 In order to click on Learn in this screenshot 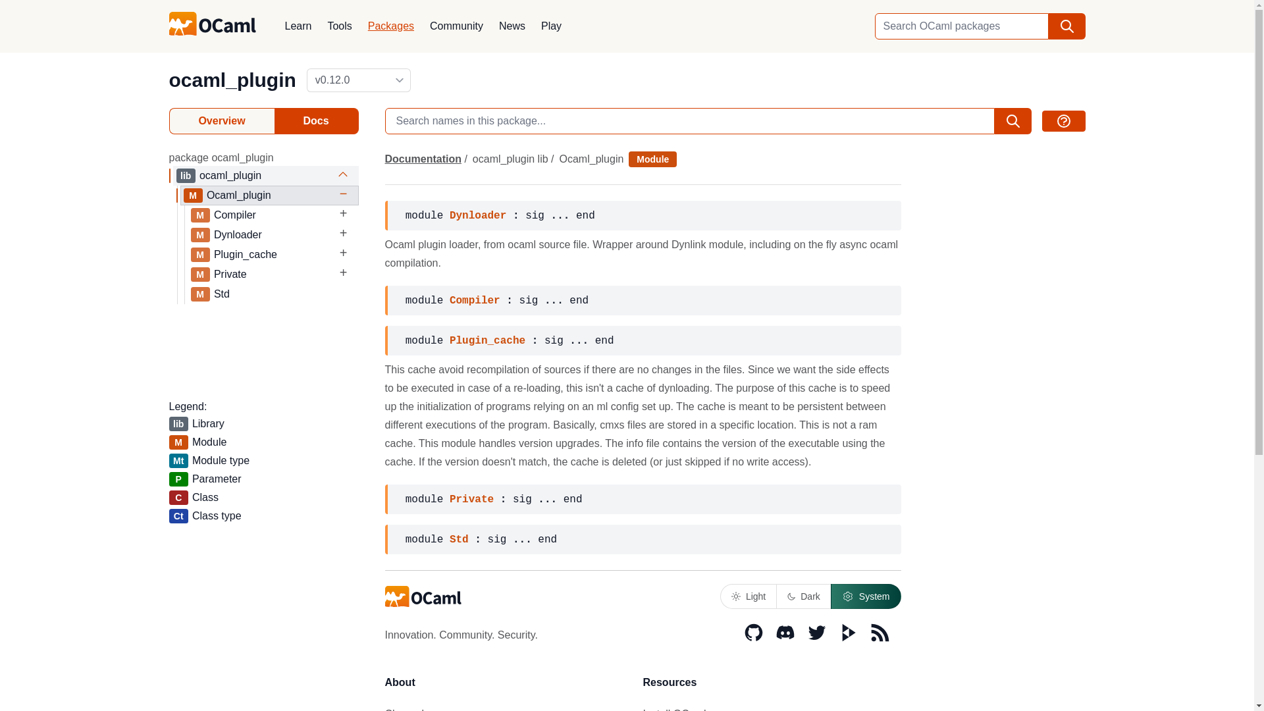, I will do `click(298, 26)`.